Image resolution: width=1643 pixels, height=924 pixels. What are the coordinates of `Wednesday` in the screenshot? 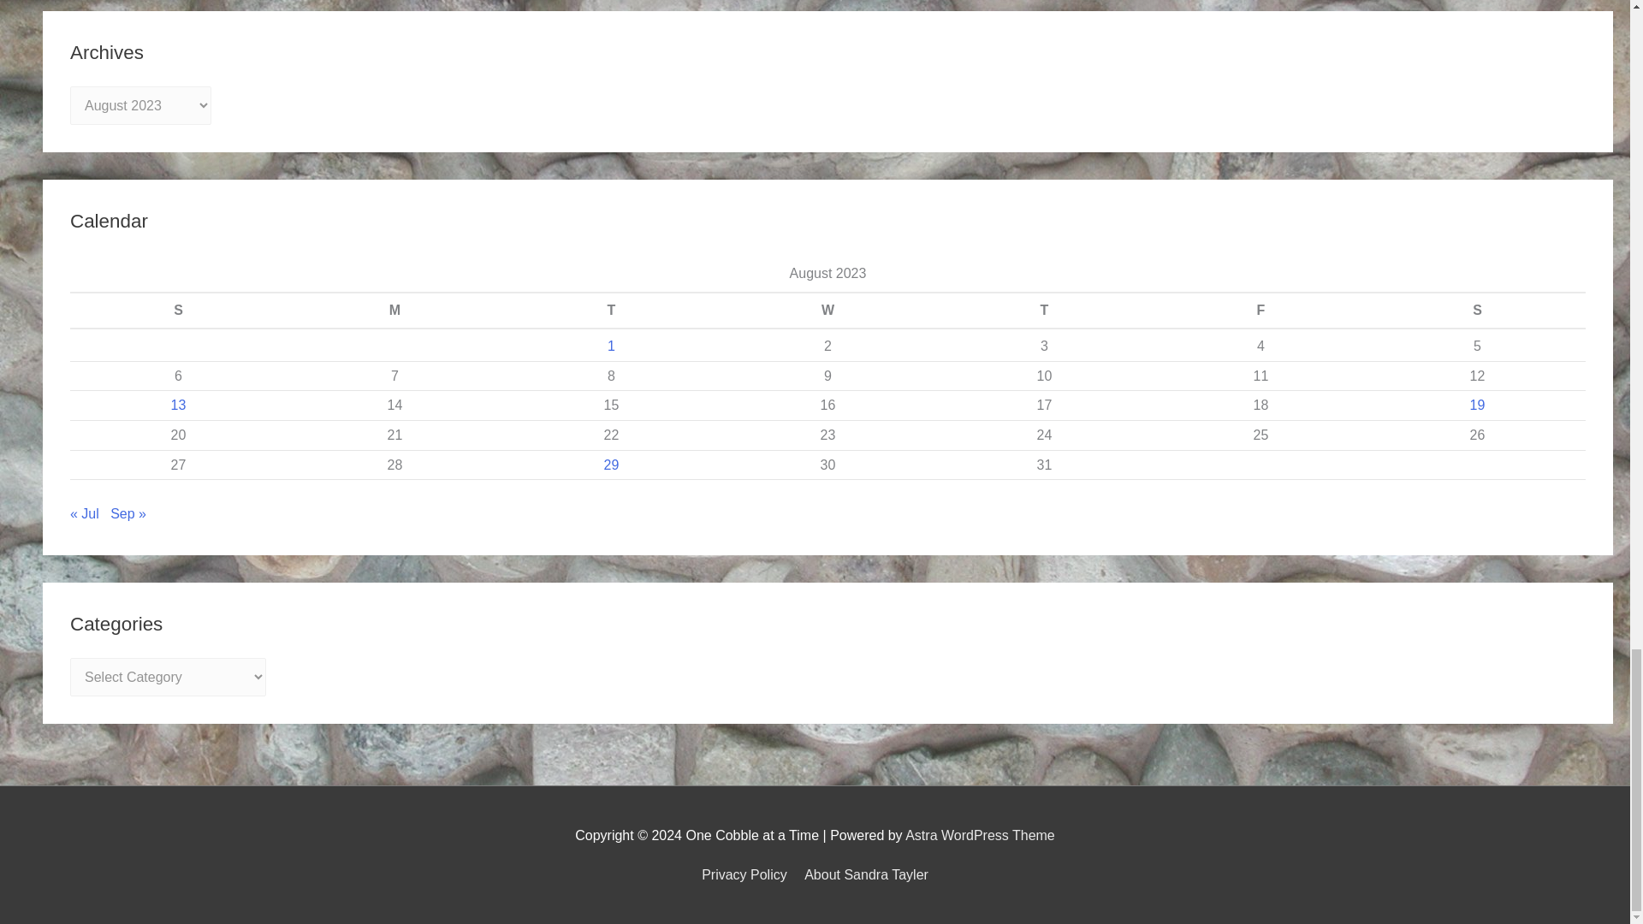 It's located at (827, 310).